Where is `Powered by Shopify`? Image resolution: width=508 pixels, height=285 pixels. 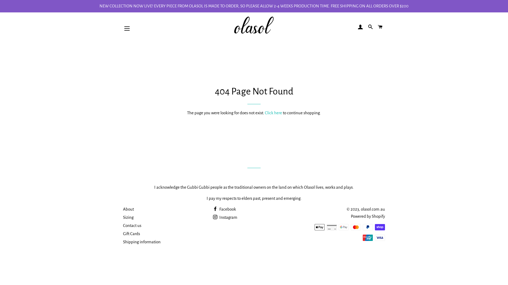
Powered by Shopify is located at coordinates (368, 216).